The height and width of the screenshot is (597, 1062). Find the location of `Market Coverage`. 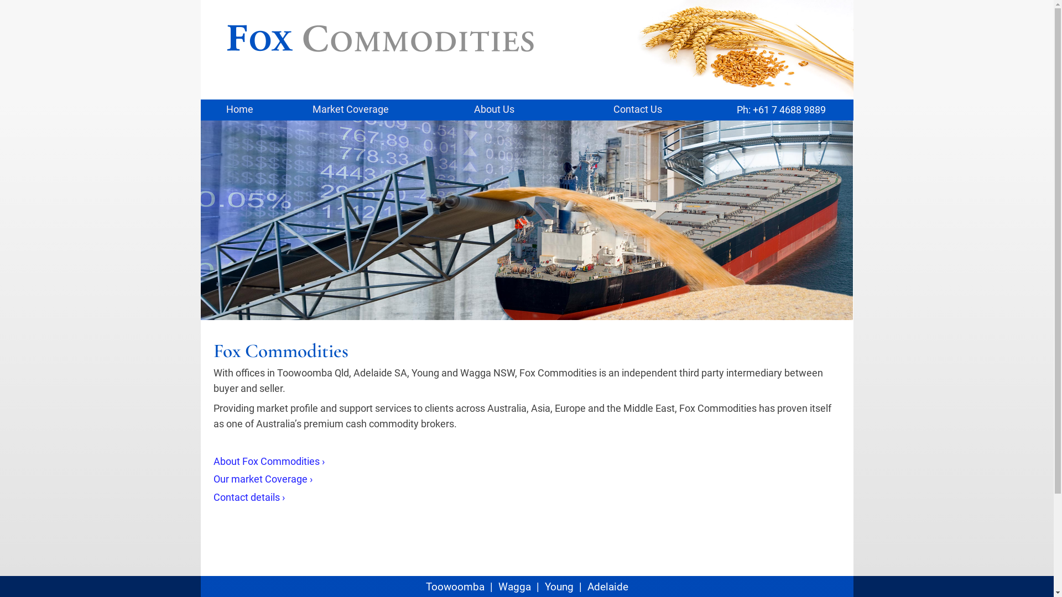

Market Coverage is located at coordinates (351, 110).